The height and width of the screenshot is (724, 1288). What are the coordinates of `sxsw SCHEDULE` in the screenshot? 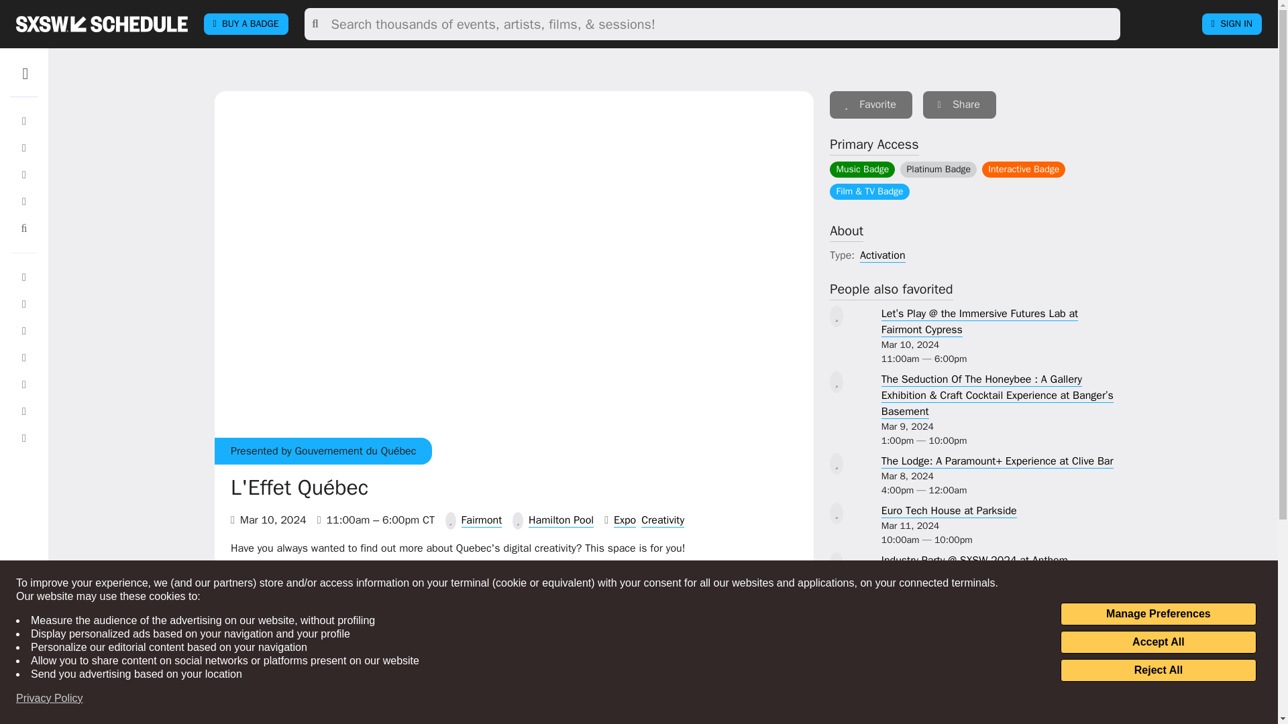 It's located at (101, 23).